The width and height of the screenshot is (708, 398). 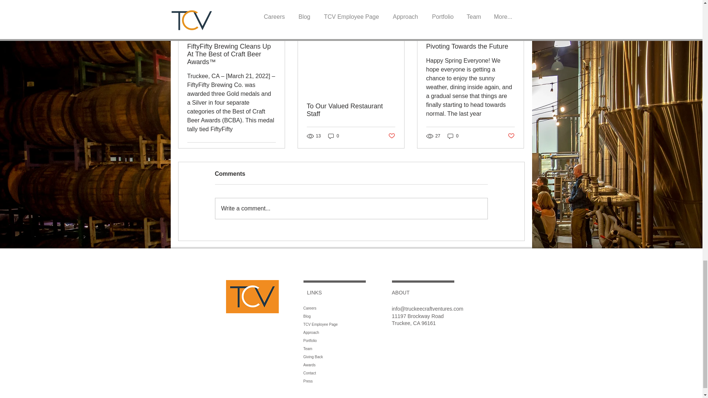 I want to click on Post not marked as liked, so click(x=271, y=151).